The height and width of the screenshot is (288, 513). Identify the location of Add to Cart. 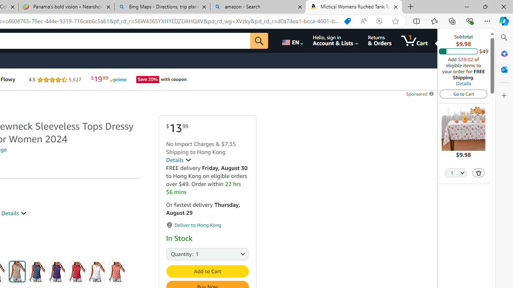
(207, 271).